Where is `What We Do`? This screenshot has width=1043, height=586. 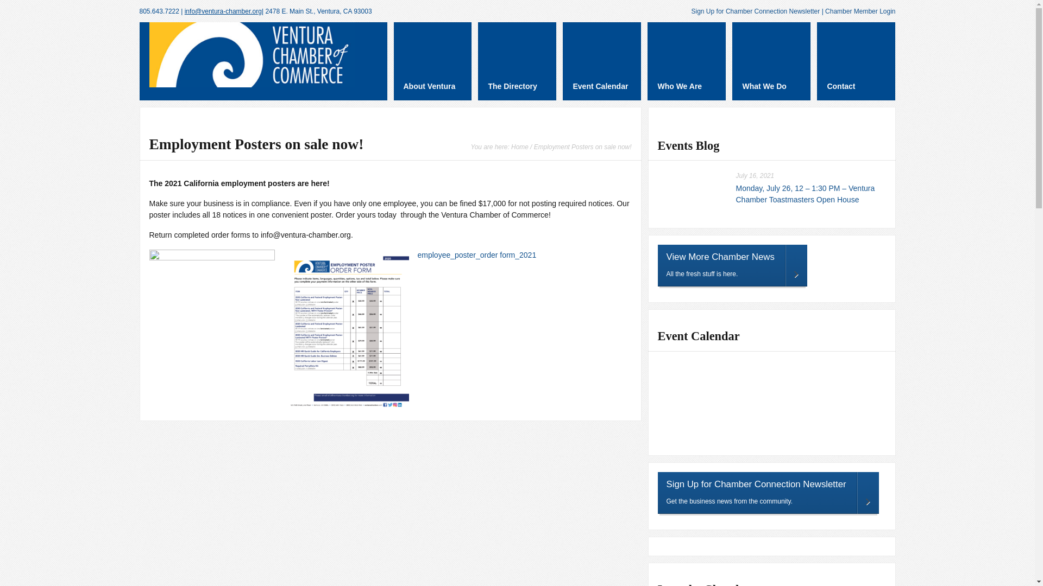 What We Do is located at coordinates (771, 61).